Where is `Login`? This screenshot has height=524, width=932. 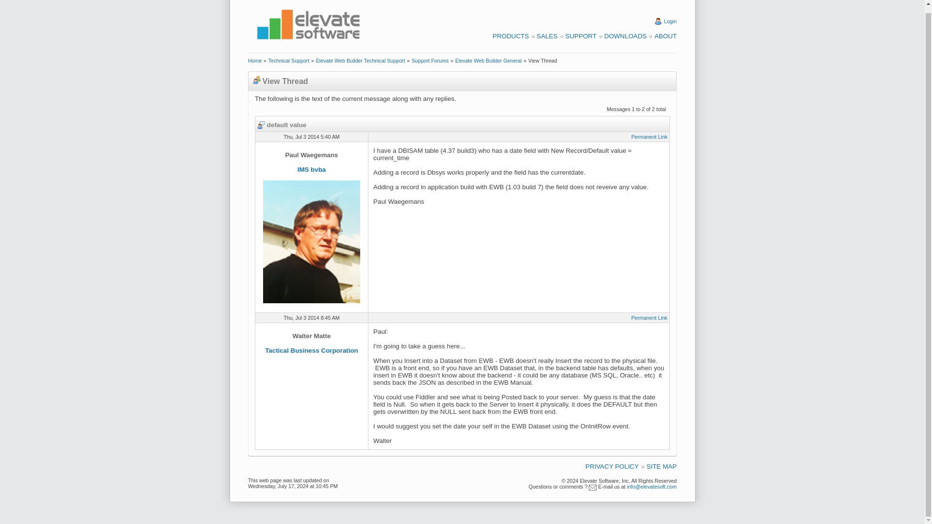
Login is located at coordinates (670, 21).